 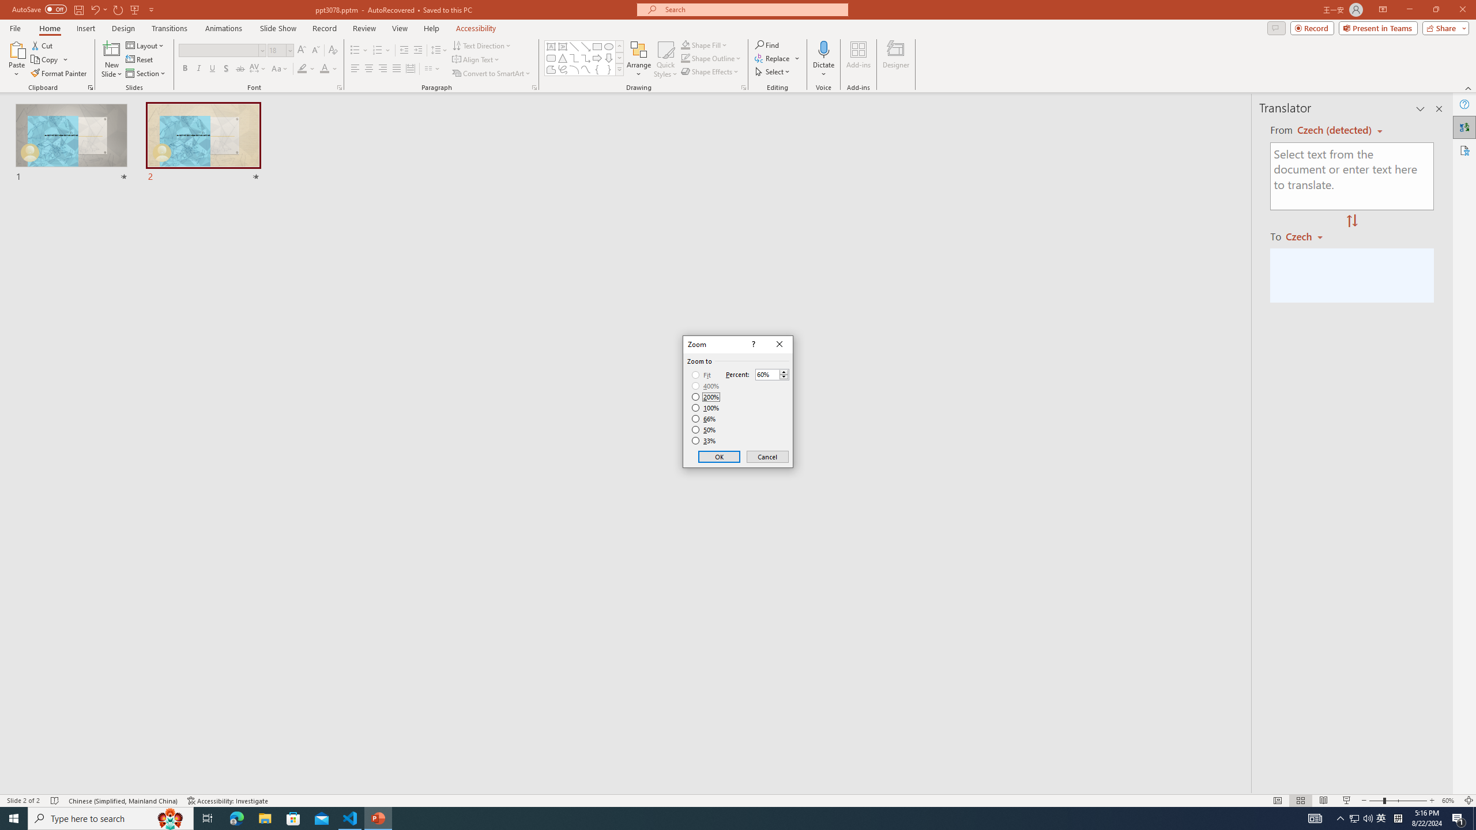 What do you see at coordinates (773, 374) in the screenshot?
I see `Percent` at bounding box center [773, 374].